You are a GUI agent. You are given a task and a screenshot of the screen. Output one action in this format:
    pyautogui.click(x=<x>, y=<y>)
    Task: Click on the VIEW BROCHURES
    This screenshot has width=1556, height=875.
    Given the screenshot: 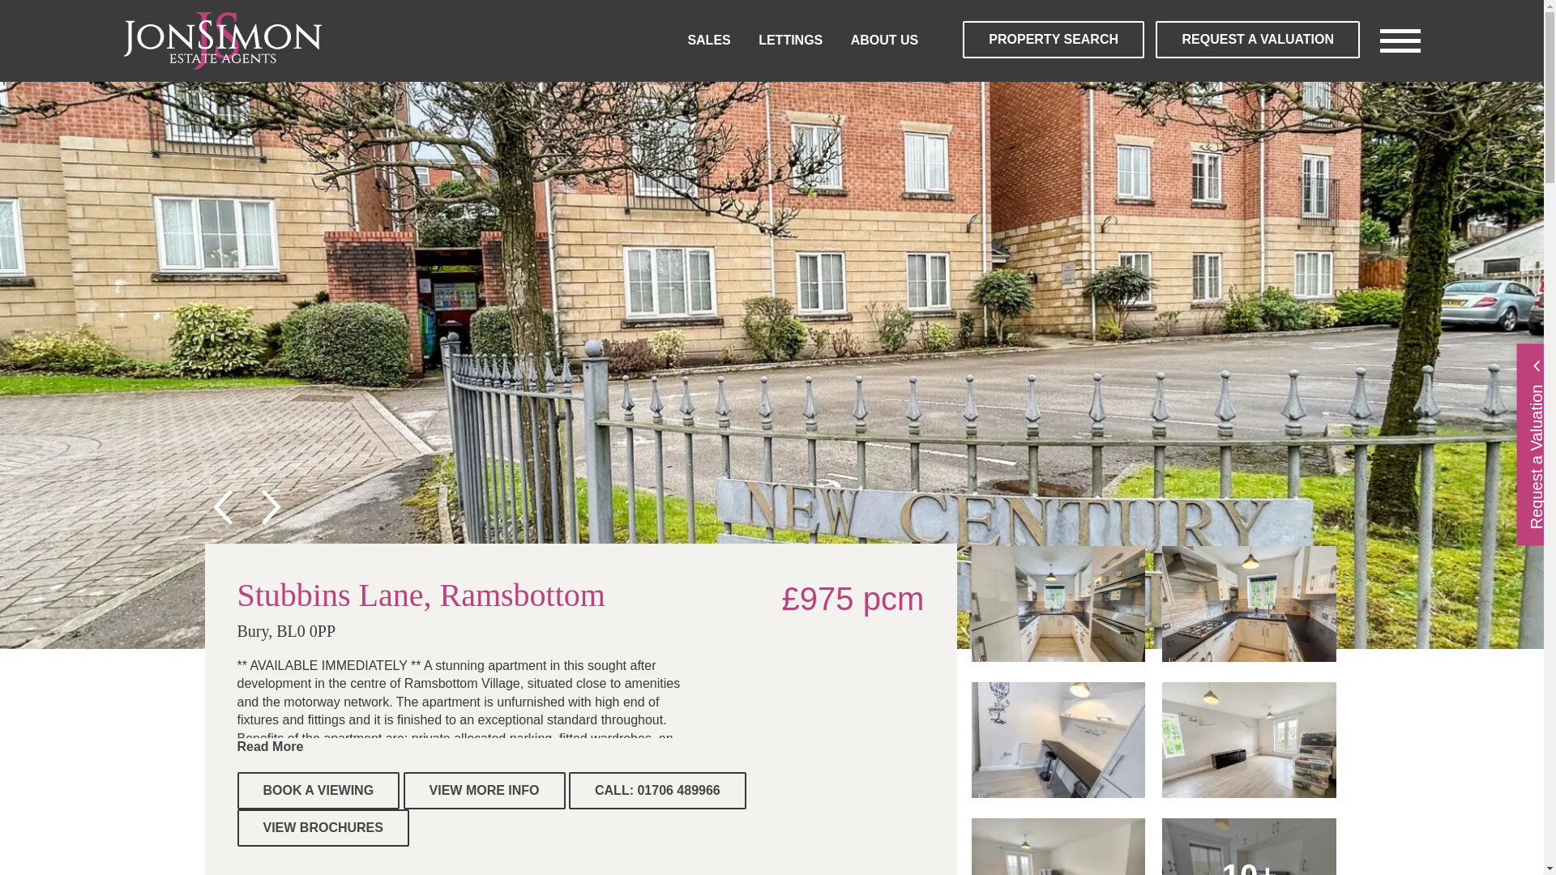 What is the action you would take?
    pyautogui.click(x=322, y=828)
    